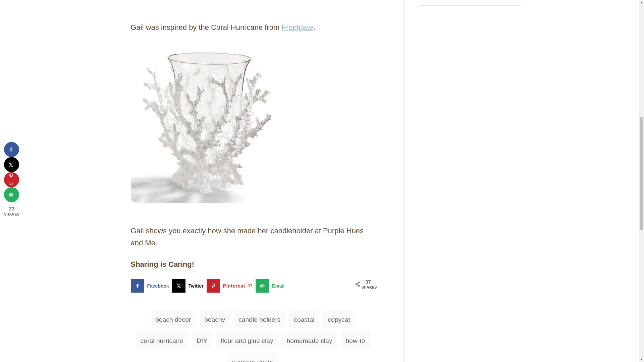 The width and height of the screenshot is (644, 362). Describe the element at coordinates (151, 286) in the screenshot. I see `Share on Facebook` at that location.